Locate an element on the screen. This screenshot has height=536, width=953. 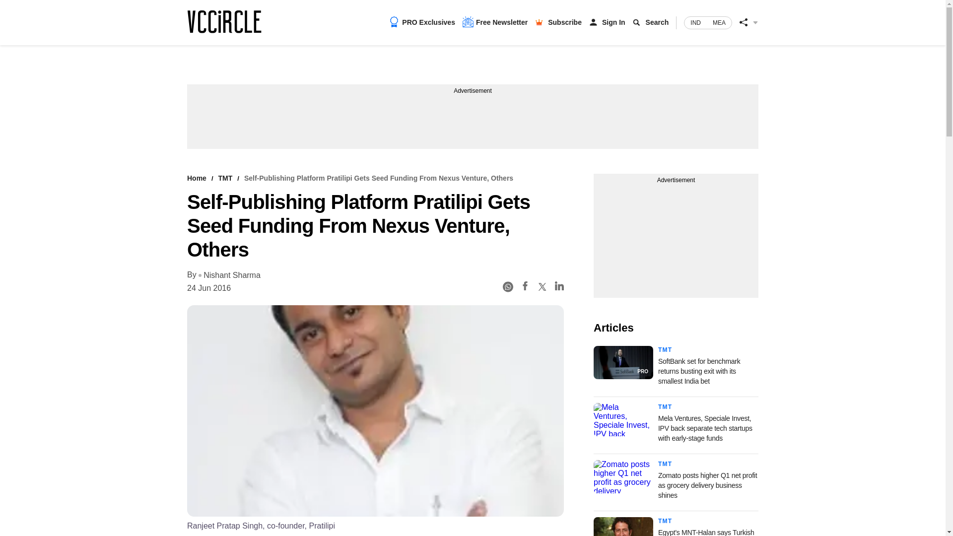
MEA is located at coordinates (719, 23).